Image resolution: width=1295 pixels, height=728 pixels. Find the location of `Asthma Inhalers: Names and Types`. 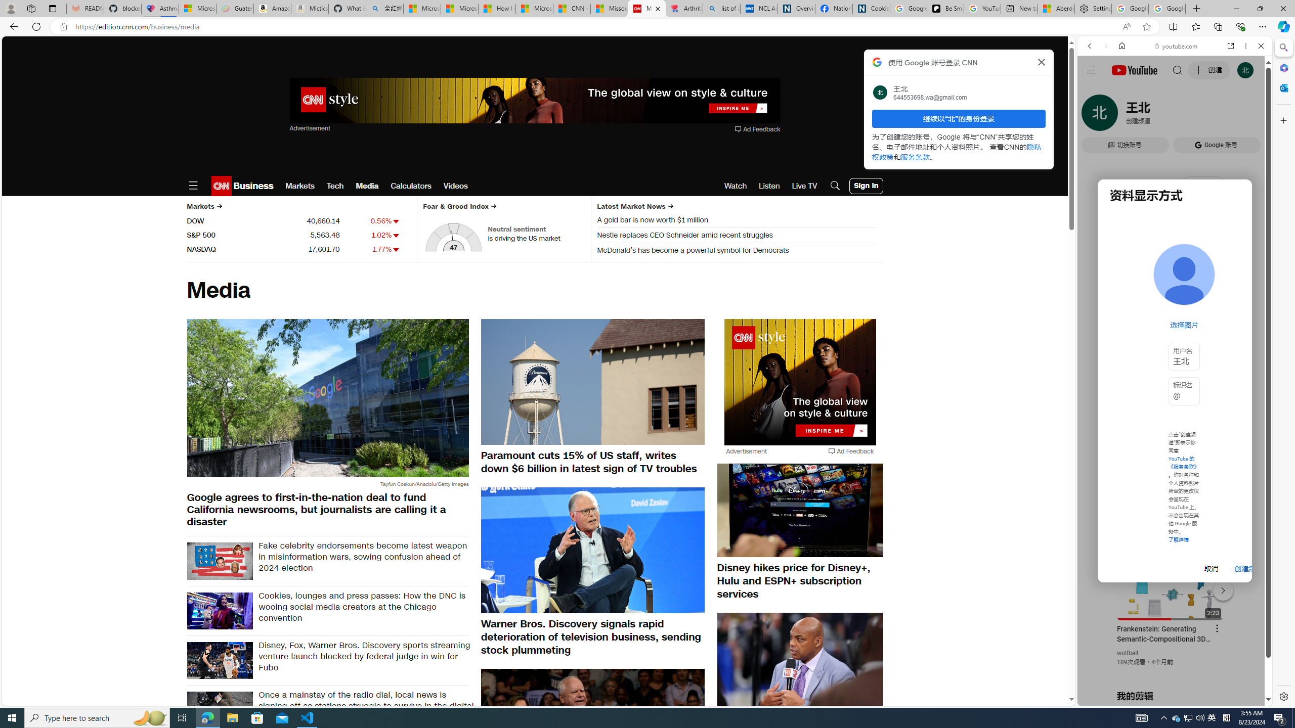

Asthma Inhalers: Names and Types is located at coordinates (160, 9).